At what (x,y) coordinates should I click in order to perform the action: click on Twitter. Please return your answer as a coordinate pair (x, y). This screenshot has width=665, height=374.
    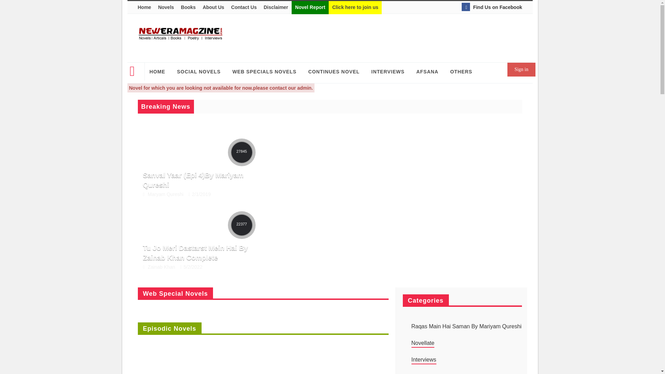
    Looking at the image, I should click on (492, 7).